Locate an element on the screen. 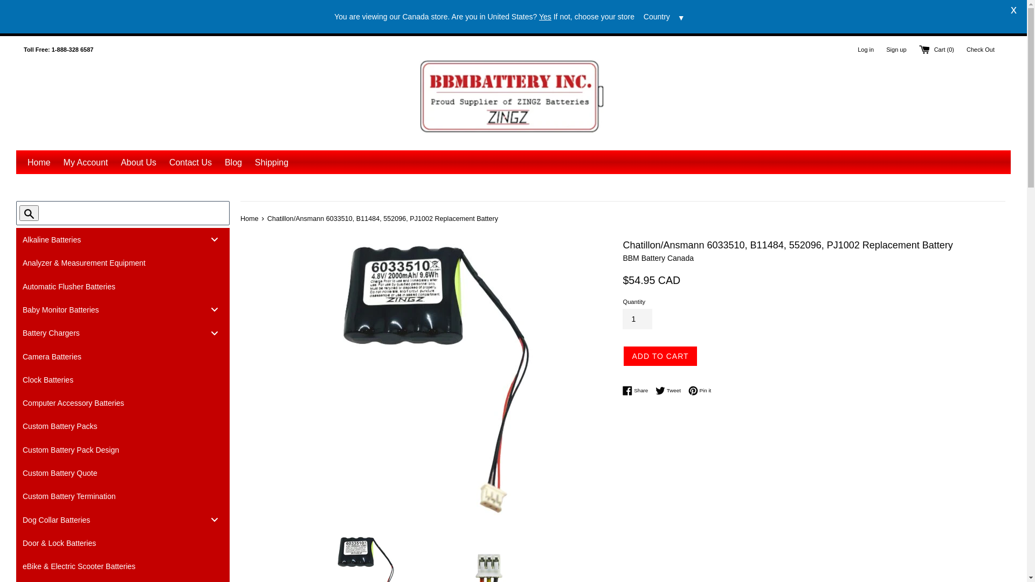  Search is located at coordinates (29, 213).